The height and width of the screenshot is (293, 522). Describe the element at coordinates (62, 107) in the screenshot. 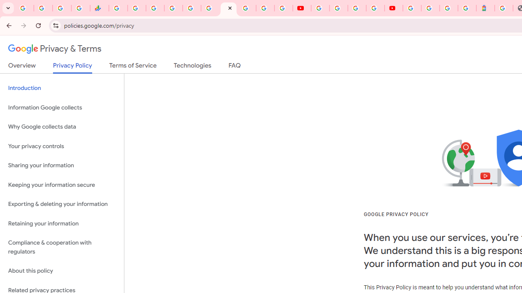

I see `Information Google collects` at that location.